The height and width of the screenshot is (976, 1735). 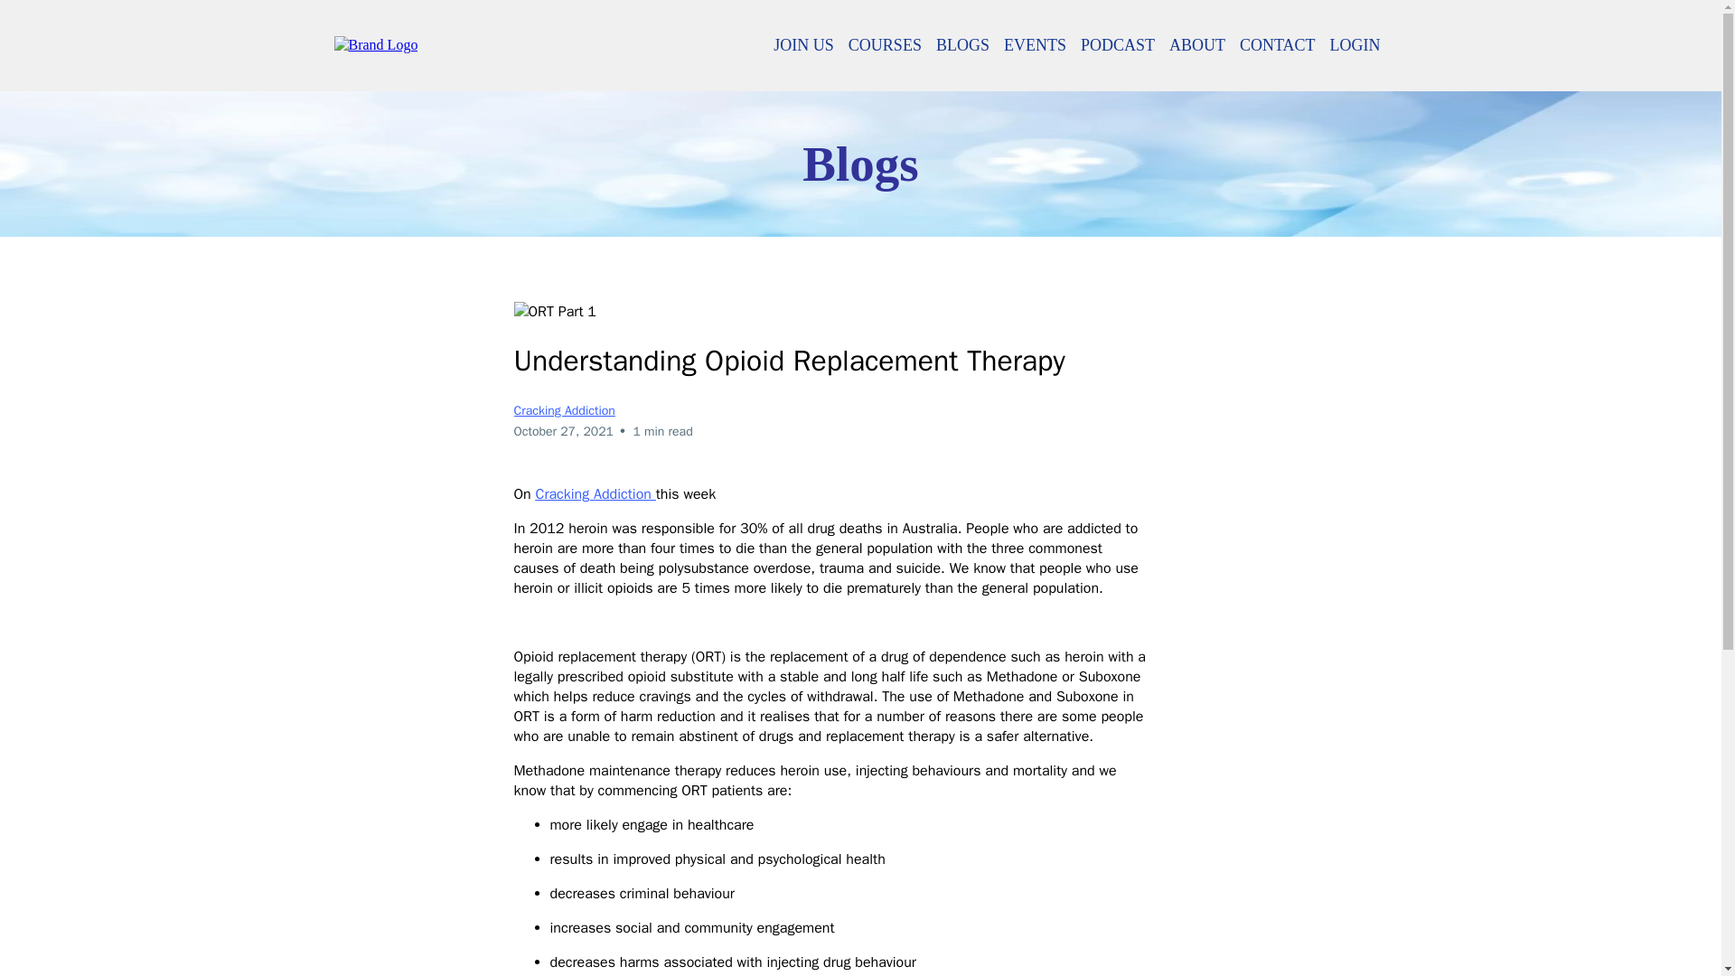 What do you see at coordinates (1355, 45) in the screenshot?
I see `LOGIN` at bounding box center [1355, 45].